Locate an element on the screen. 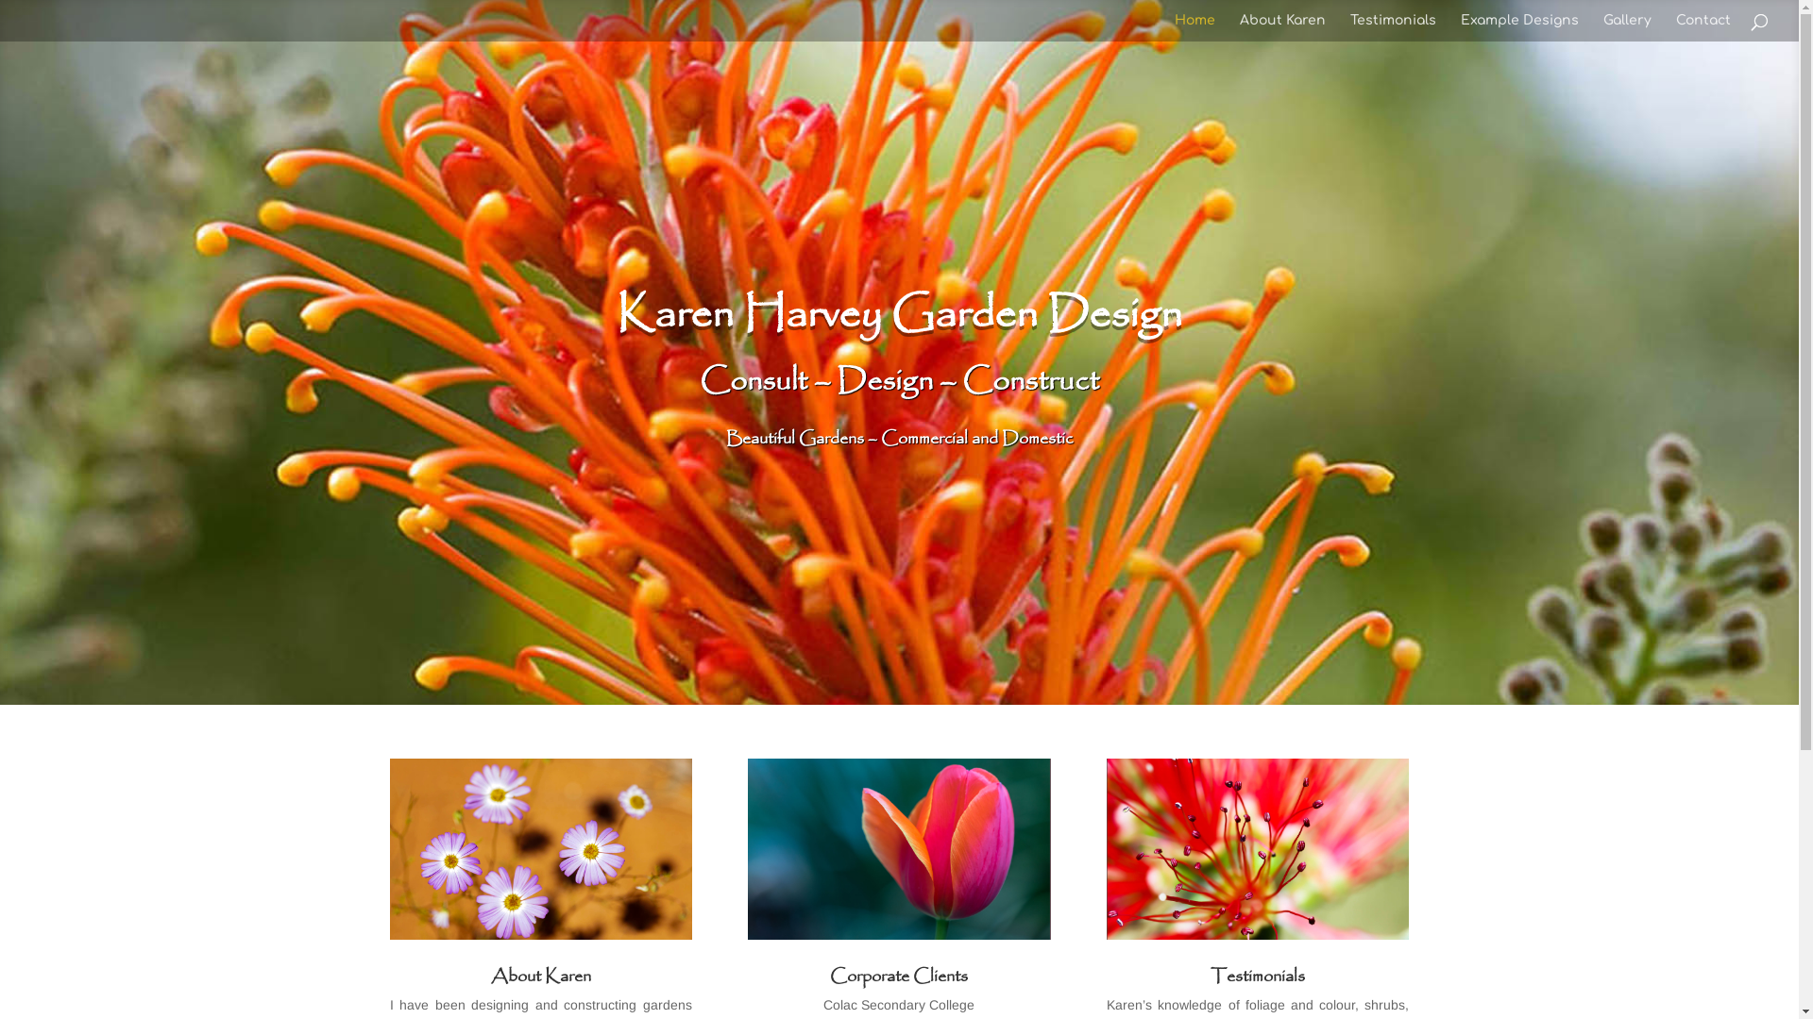  About Karen is located at coordinates (1282, 28).